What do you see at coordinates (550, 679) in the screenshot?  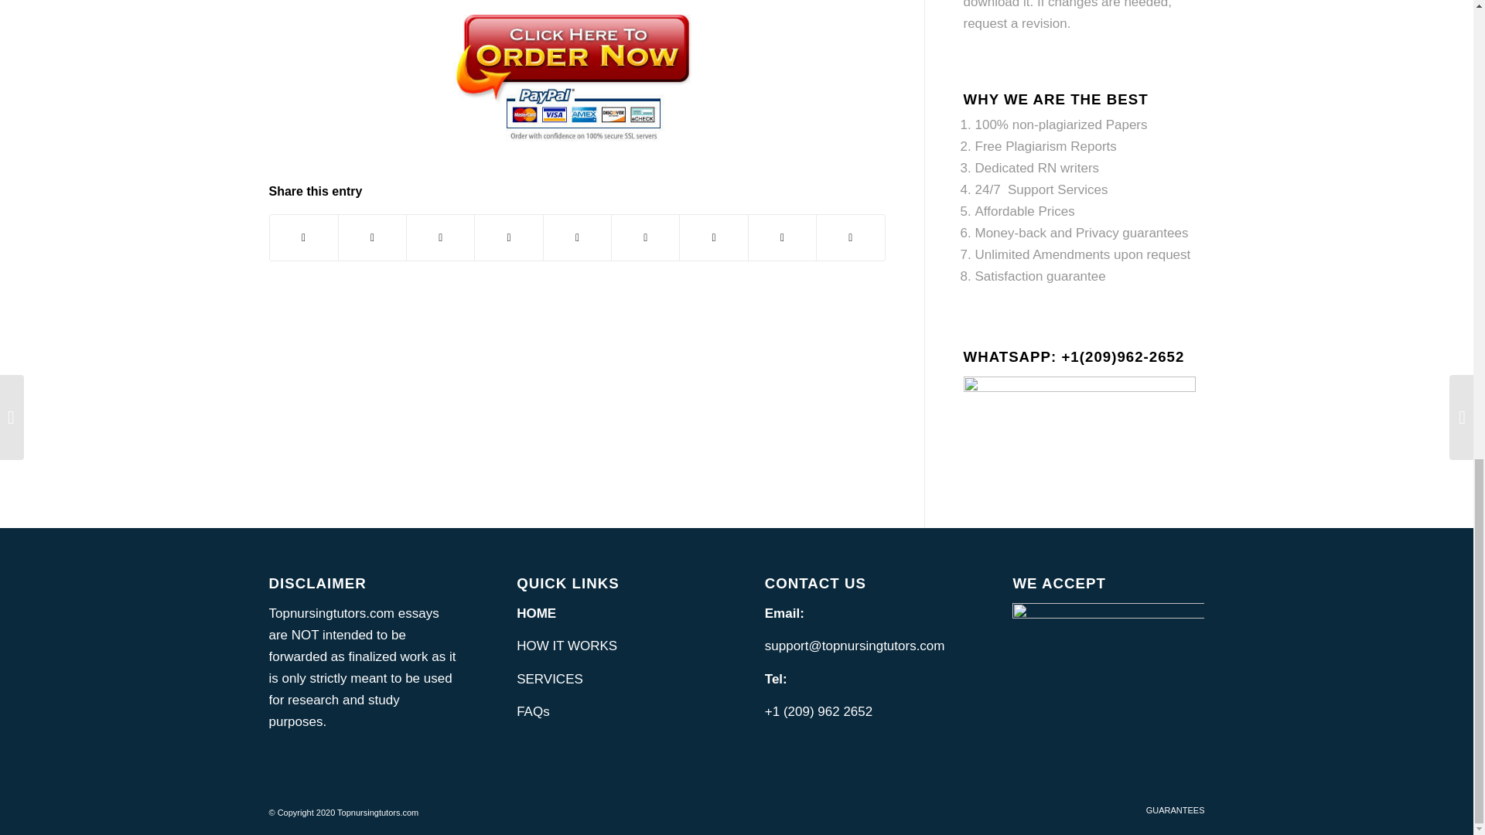 I see `SERVICES` at bounding box center [550, 679].